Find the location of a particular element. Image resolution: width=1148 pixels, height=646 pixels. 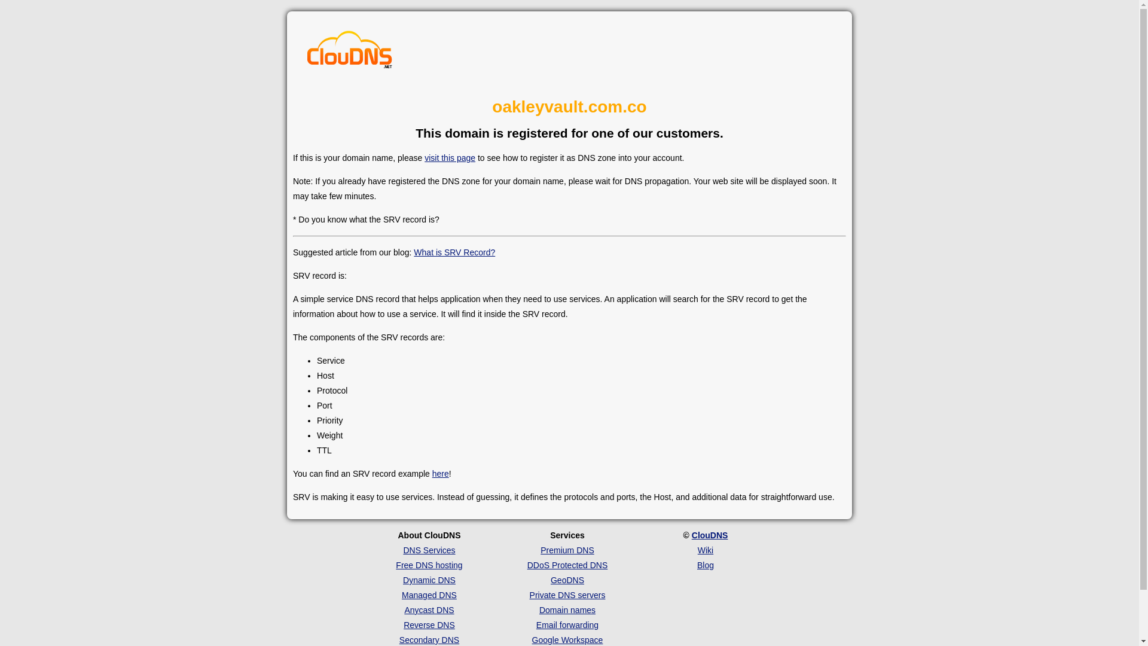

Dynamic DNS is located at coordinates (429, 580).